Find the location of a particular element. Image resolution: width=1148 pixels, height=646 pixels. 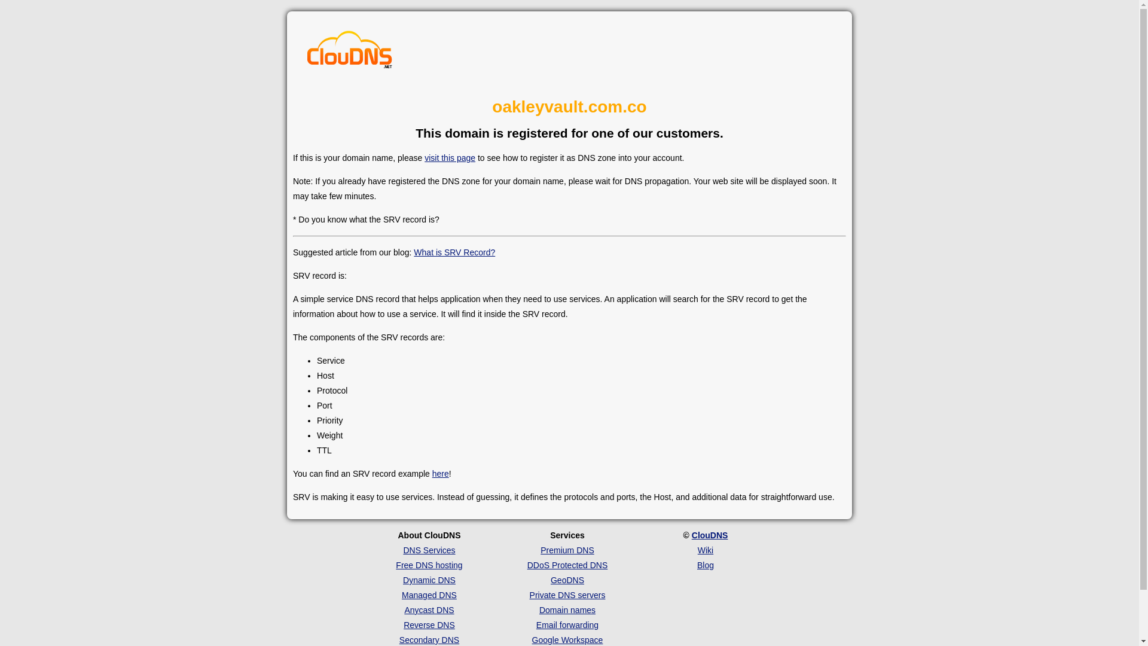

Dynamic DNS is located at coordinates (429, 580).